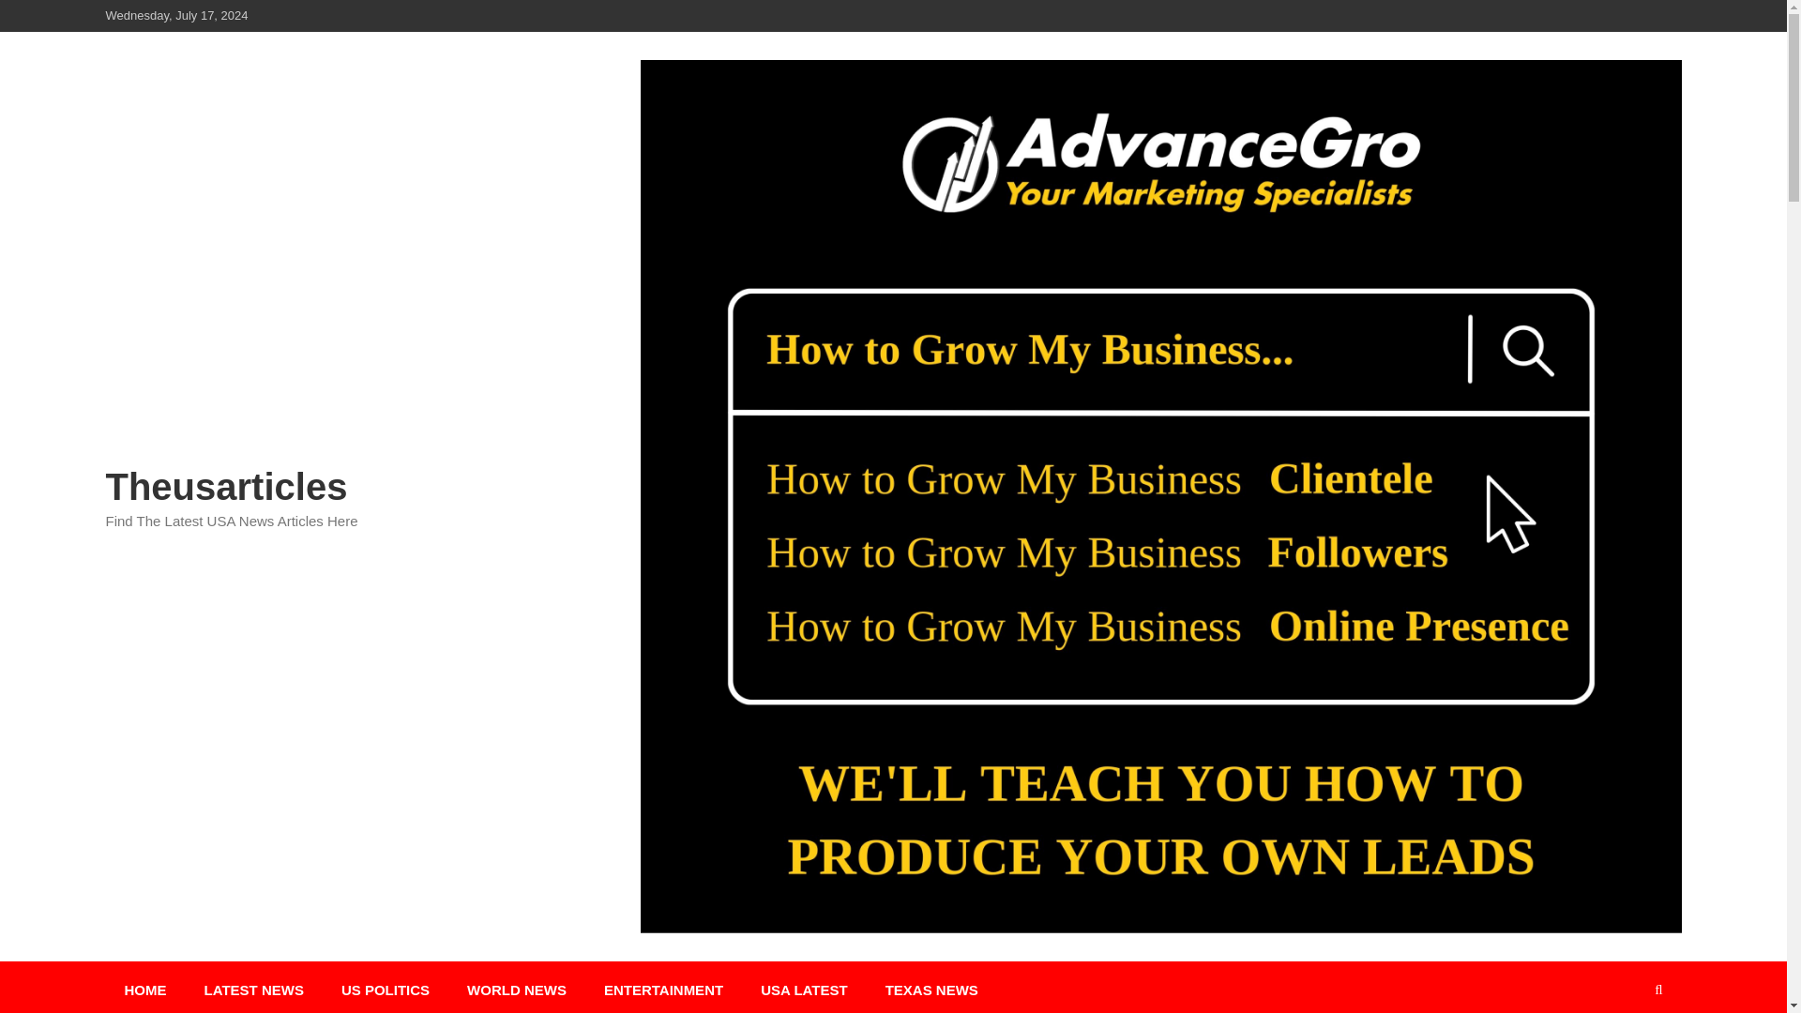 This screenshot has width=1801, height=1013. Describe the element at coordinates (225, 486) in the screenshot. I see `Theusarticles` at that location.